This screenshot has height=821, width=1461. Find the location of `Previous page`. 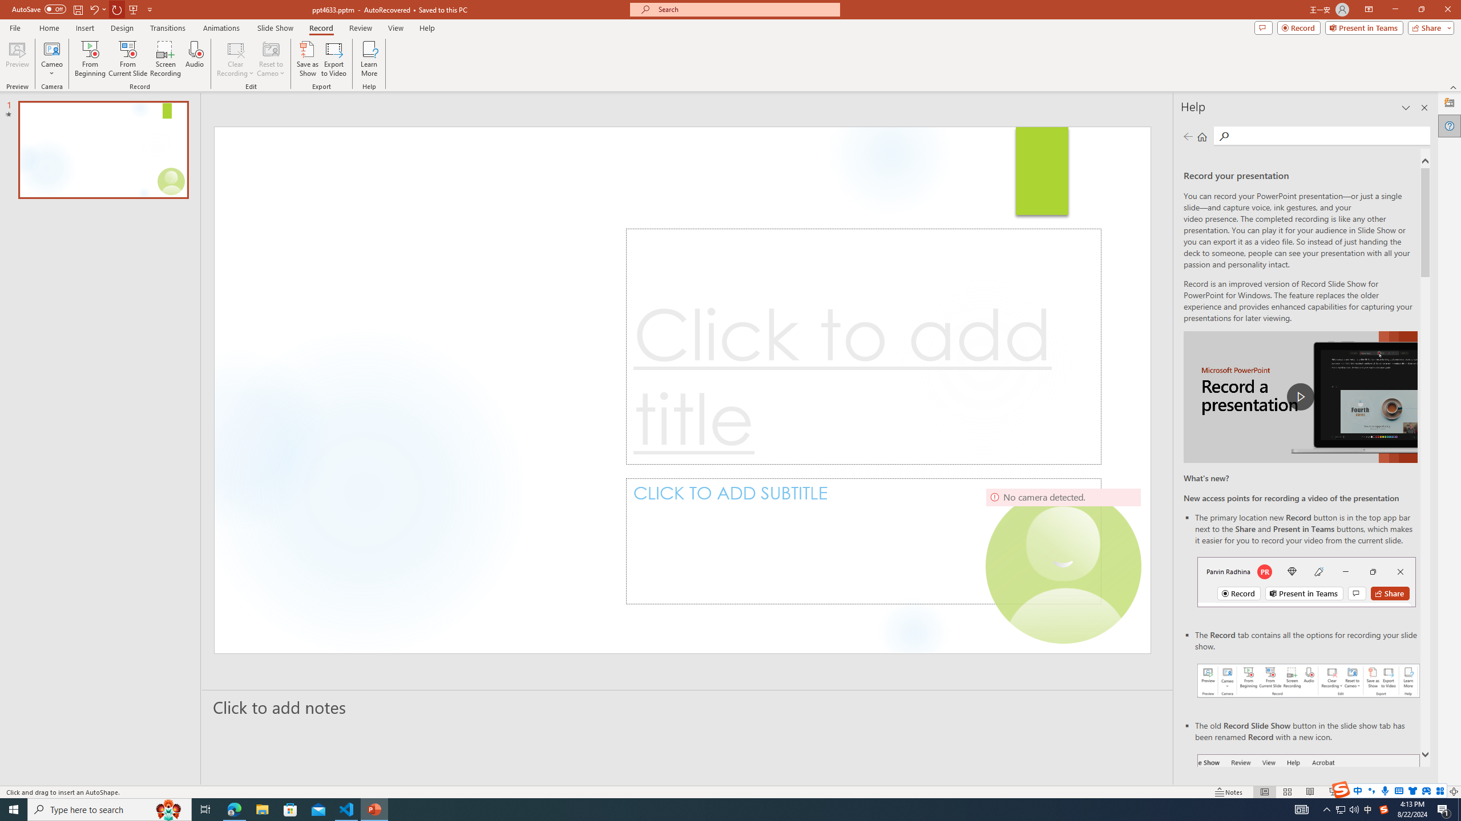

Previous page is located at coordinates (1188, 136).